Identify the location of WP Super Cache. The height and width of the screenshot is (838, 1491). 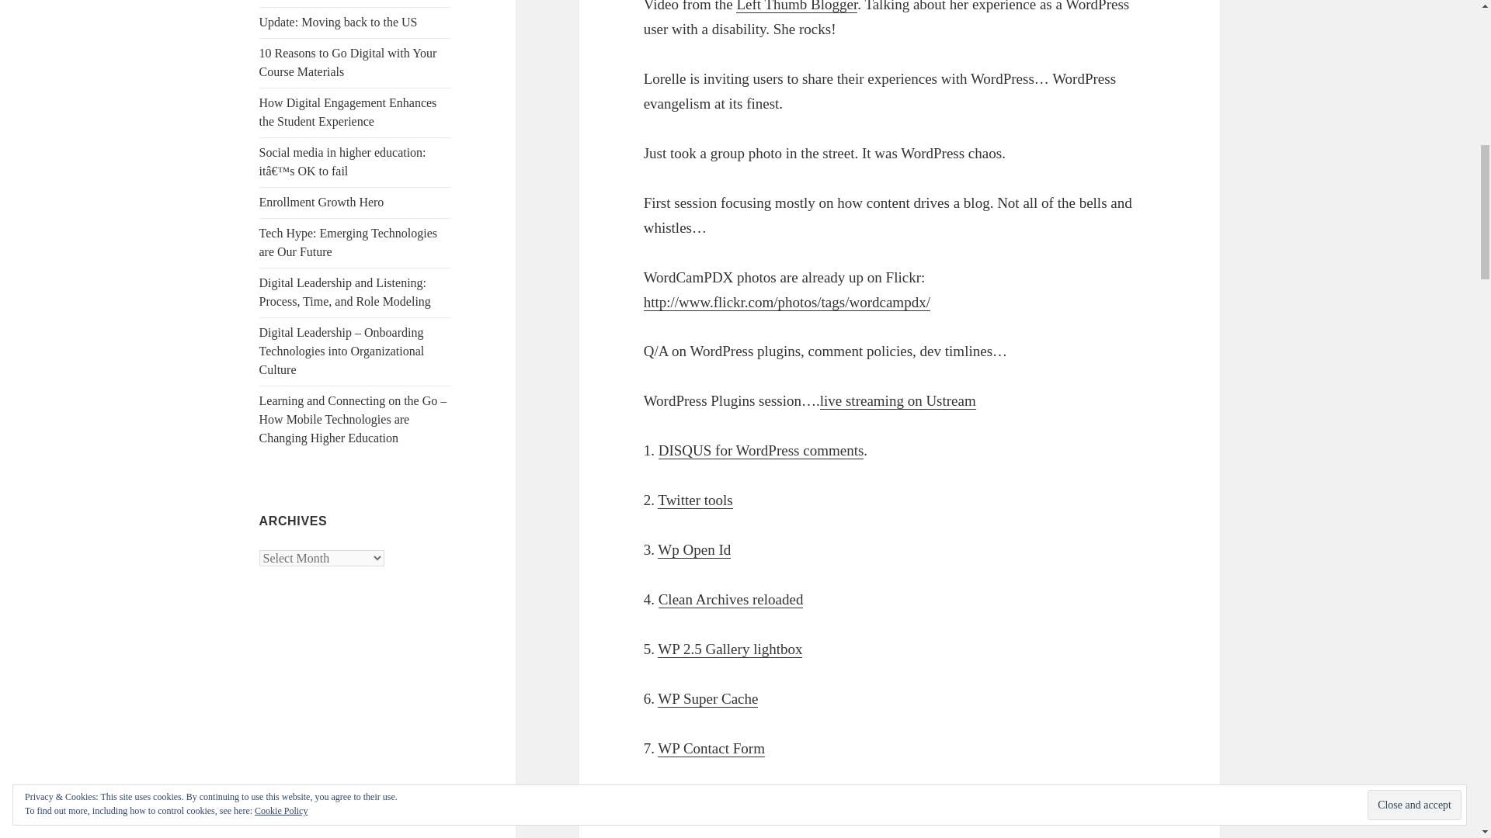
(707, 698).